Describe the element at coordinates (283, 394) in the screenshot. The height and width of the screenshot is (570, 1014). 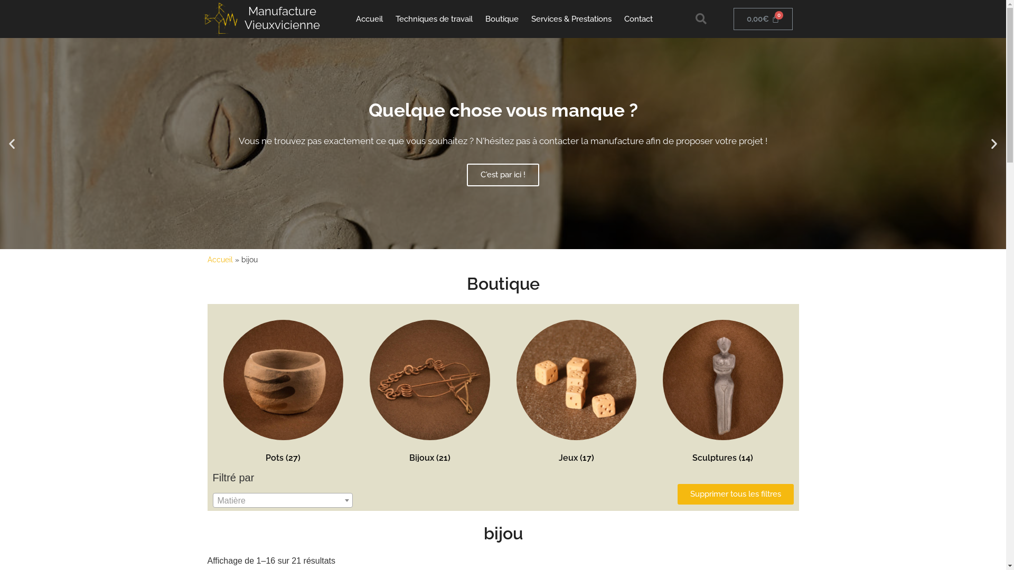
I see `Pots (27)` at that location.